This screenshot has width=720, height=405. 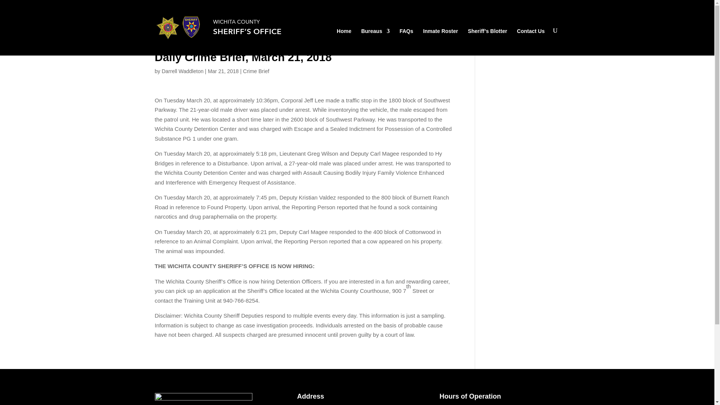 I want to click on Contact Us, so click(x=531, y=40).